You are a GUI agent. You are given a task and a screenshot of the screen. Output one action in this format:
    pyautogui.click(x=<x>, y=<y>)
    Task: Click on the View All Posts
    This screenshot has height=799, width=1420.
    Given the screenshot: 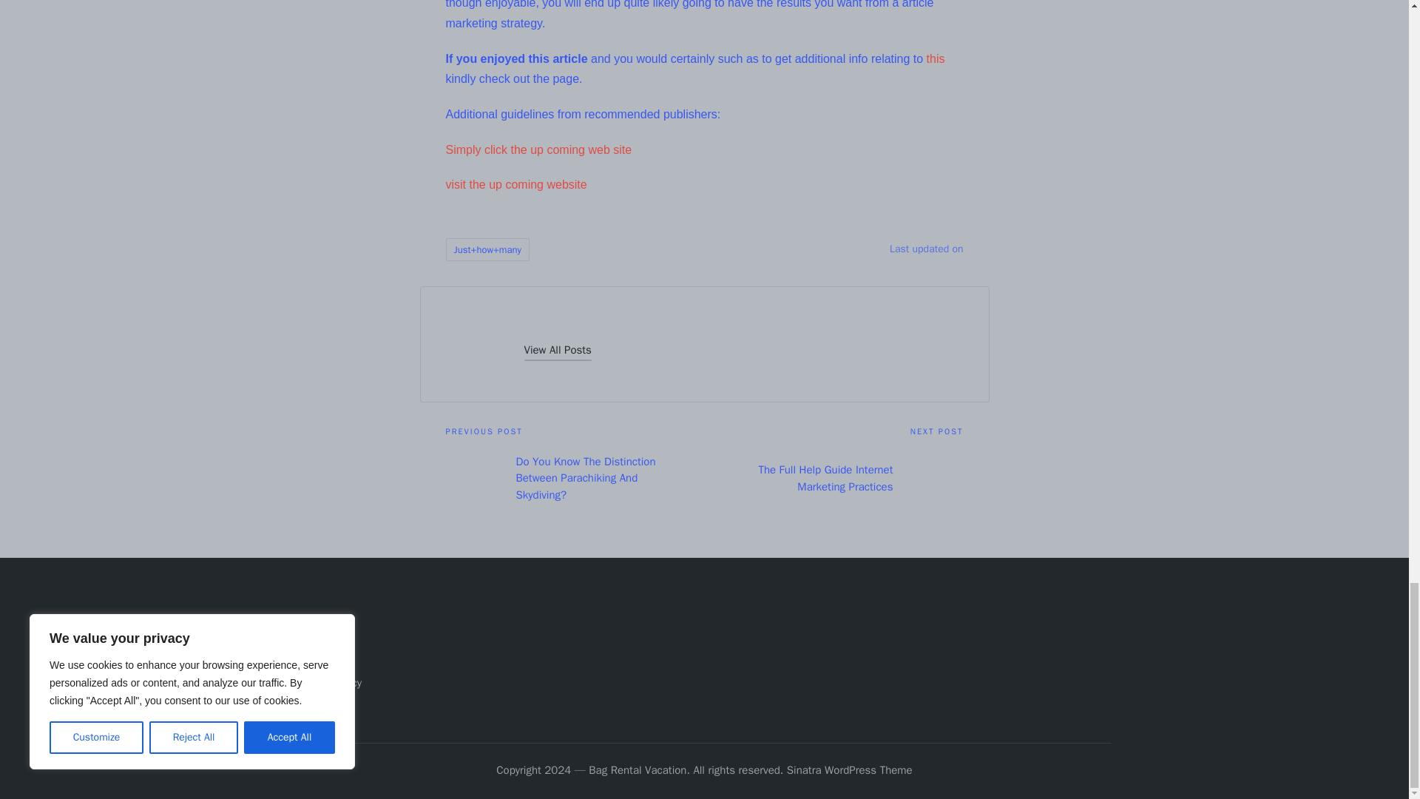 What is the action you would take?
    pyautogui.click(x=557, y=351)
    